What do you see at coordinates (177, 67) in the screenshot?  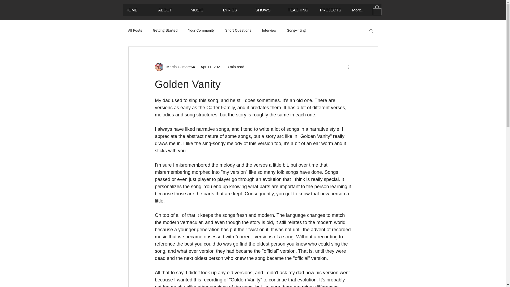 I see `Martin Gilmore` at bounding box center [177, 67].